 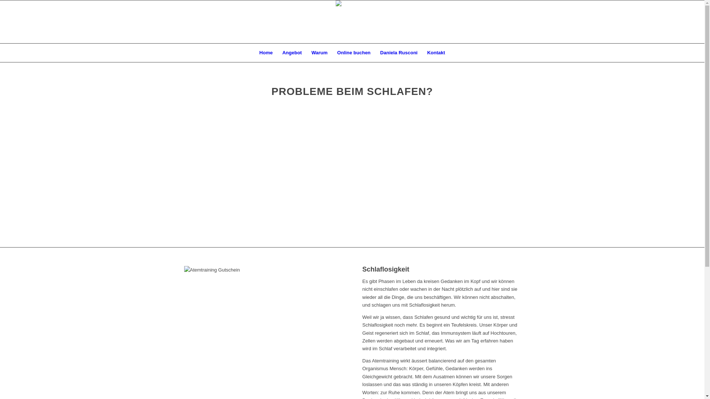 I want to click on Angebot, so click(x=292, y=53).